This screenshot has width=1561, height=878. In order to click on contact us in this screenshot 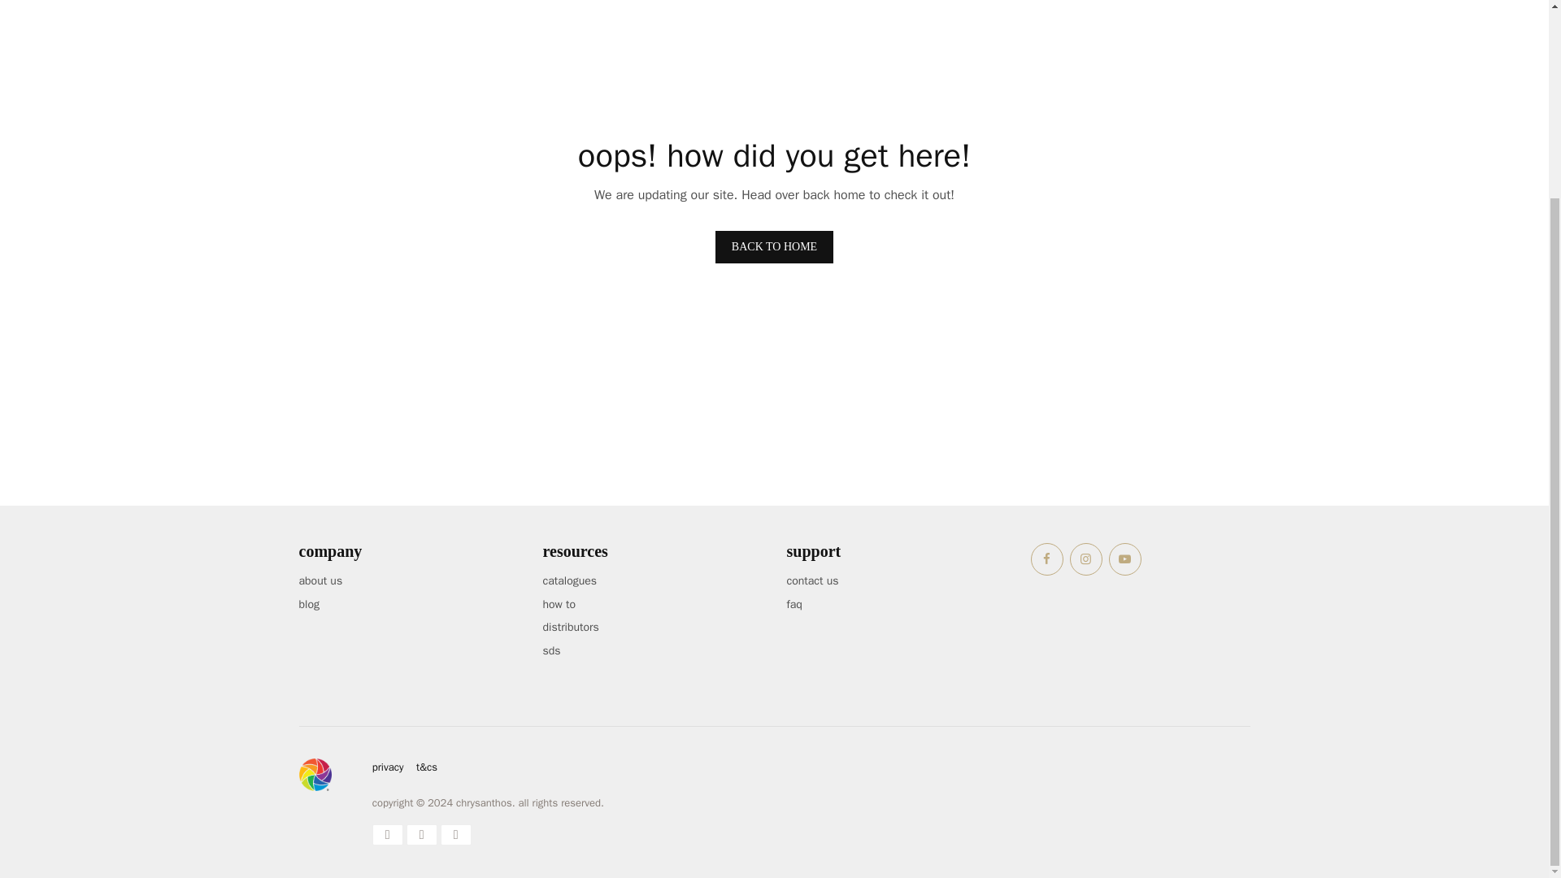, I will do `click(813, 580)`.